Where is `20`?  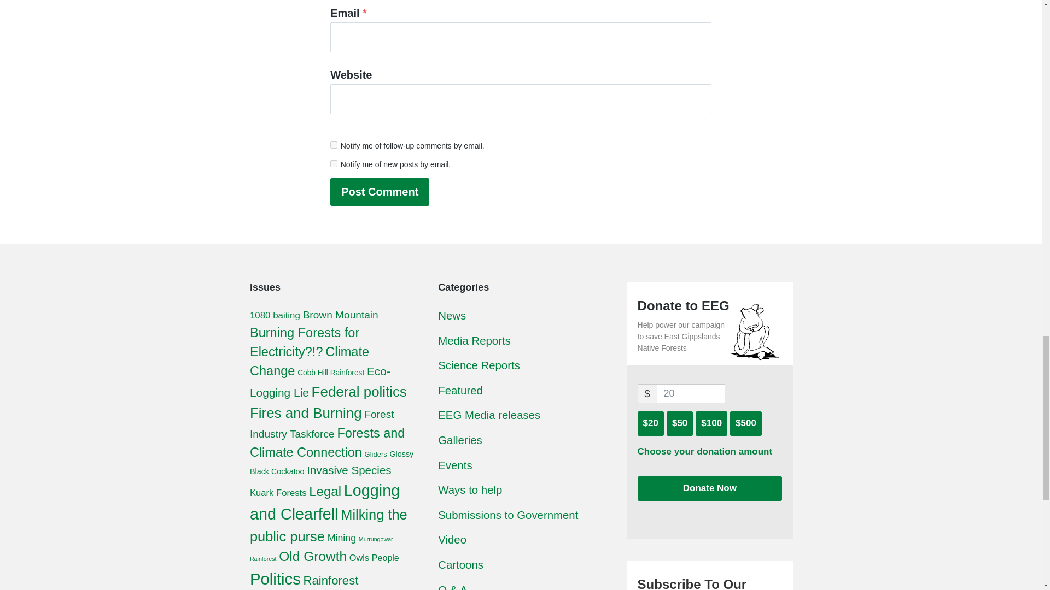 20 is located at coordinates (691, 393).